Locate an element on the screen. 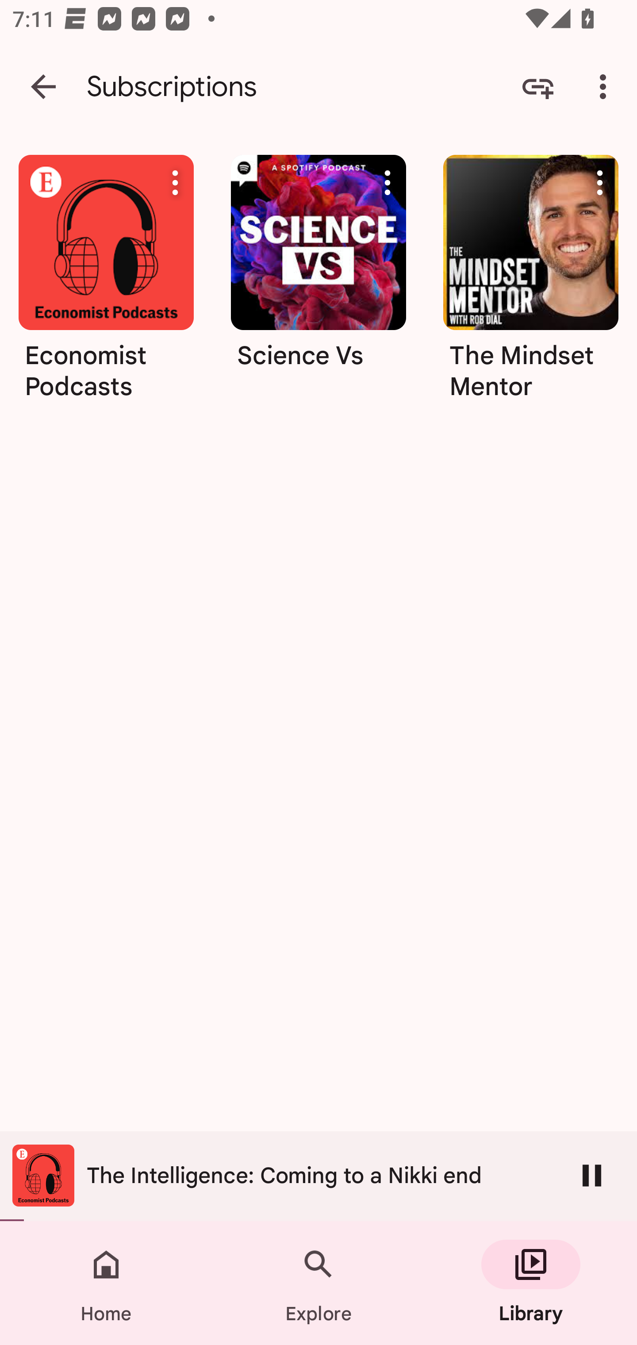 This screenshot has width=637, height=1345. Science Vs More actions Science Vs is located at coordinates (318, 283).